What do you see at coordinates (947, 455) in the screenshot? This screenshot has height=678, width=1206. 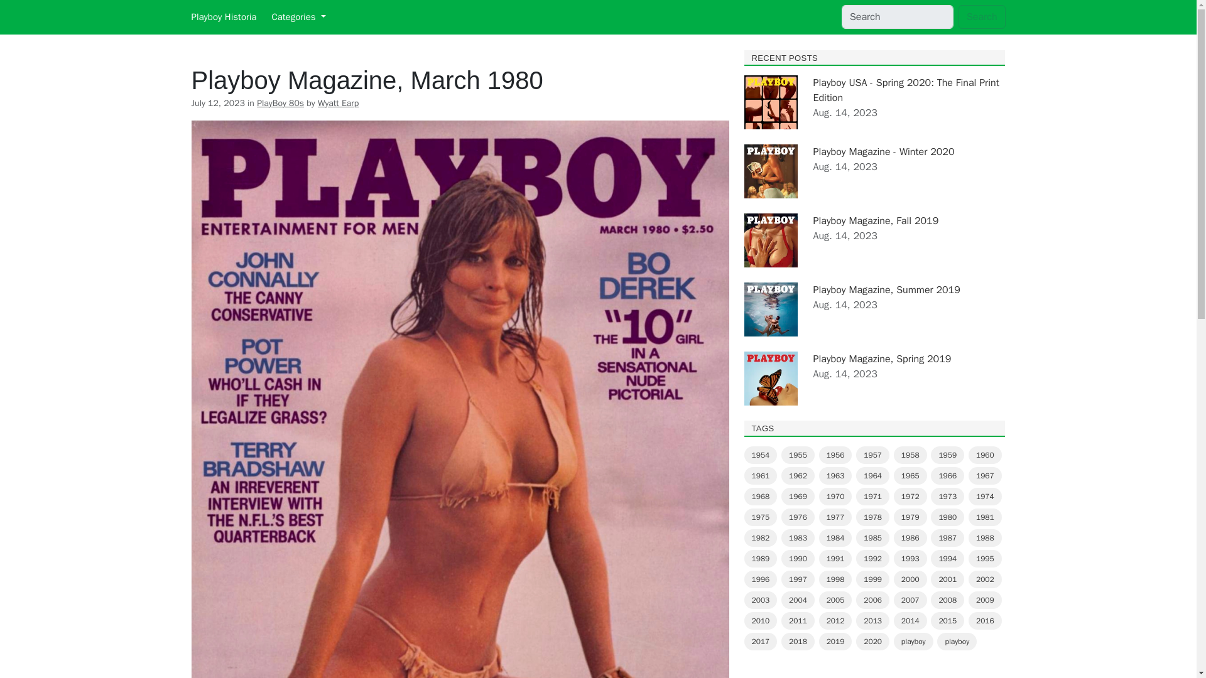 I see `1959` at bounding box center [947, 455].